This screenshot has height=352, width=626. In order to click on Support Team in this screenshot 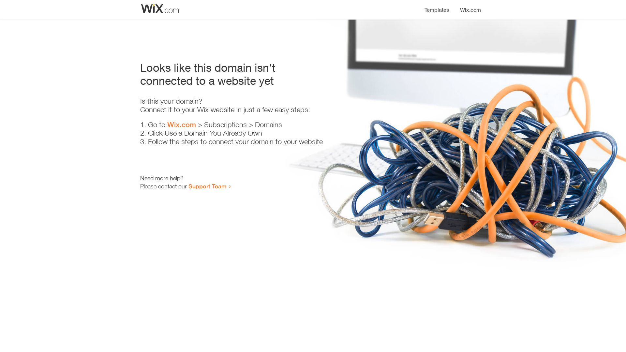, I will do `click(207, 186)`.